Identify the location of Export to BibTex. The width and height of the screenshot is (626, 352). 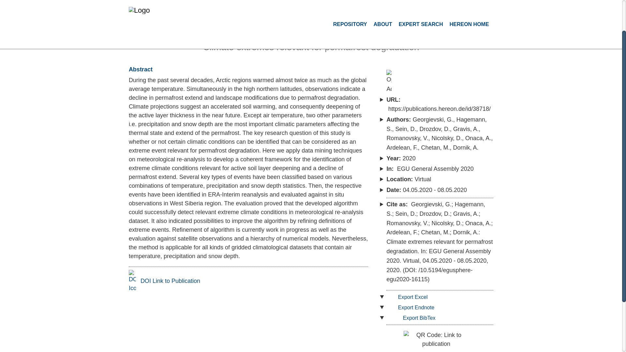
(413, 317).